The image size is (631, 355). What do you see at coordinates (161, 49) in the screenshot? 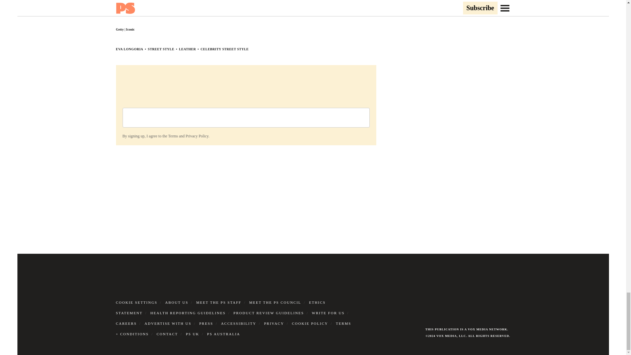
I see `STREET STYLE` at bounding box center [161, 49].